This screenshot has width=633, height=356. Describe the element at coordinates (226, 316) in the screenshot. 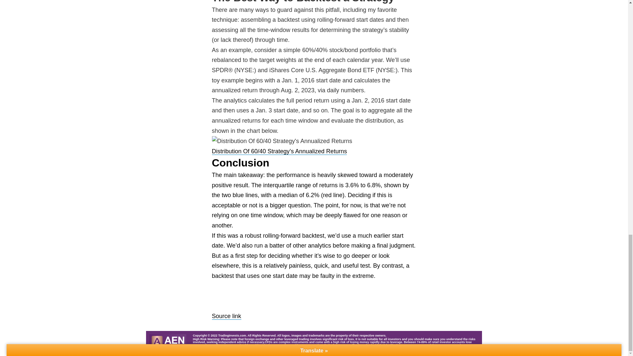

I see `Source link` at that location.